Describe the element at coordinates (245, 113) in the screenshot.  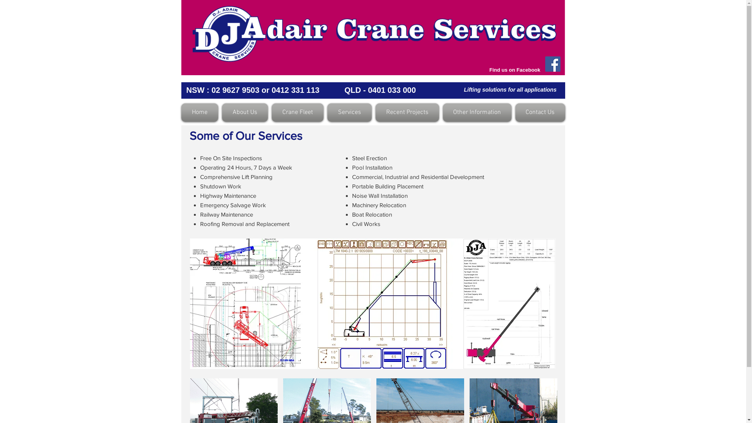
I see `About Us` at that location.